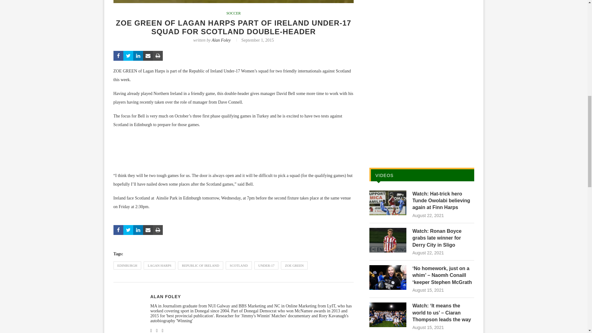  What do you see at coordinates (138, 55) in the screenshot?
I see `Share on LinkedIn` at bounding box center [138, 55].